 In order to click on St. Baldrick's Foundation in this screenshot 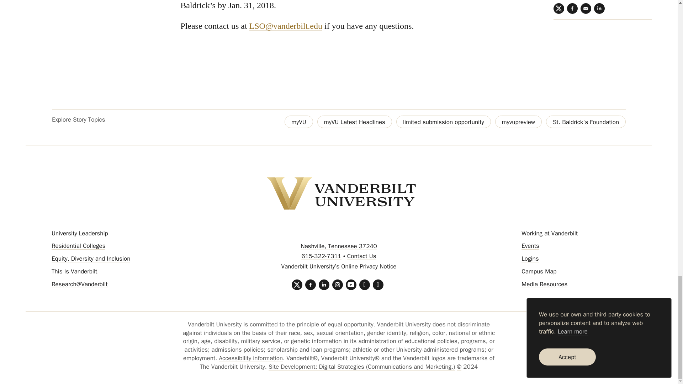, I will do `click(586, 122)`.